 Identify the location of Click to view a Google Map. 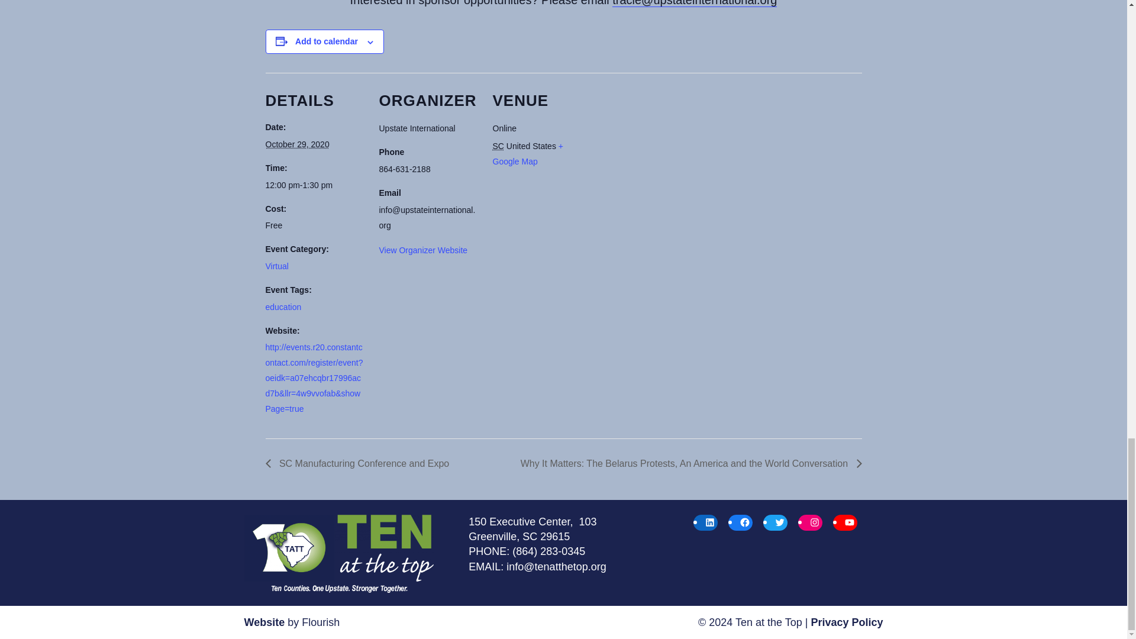
(527, 153).